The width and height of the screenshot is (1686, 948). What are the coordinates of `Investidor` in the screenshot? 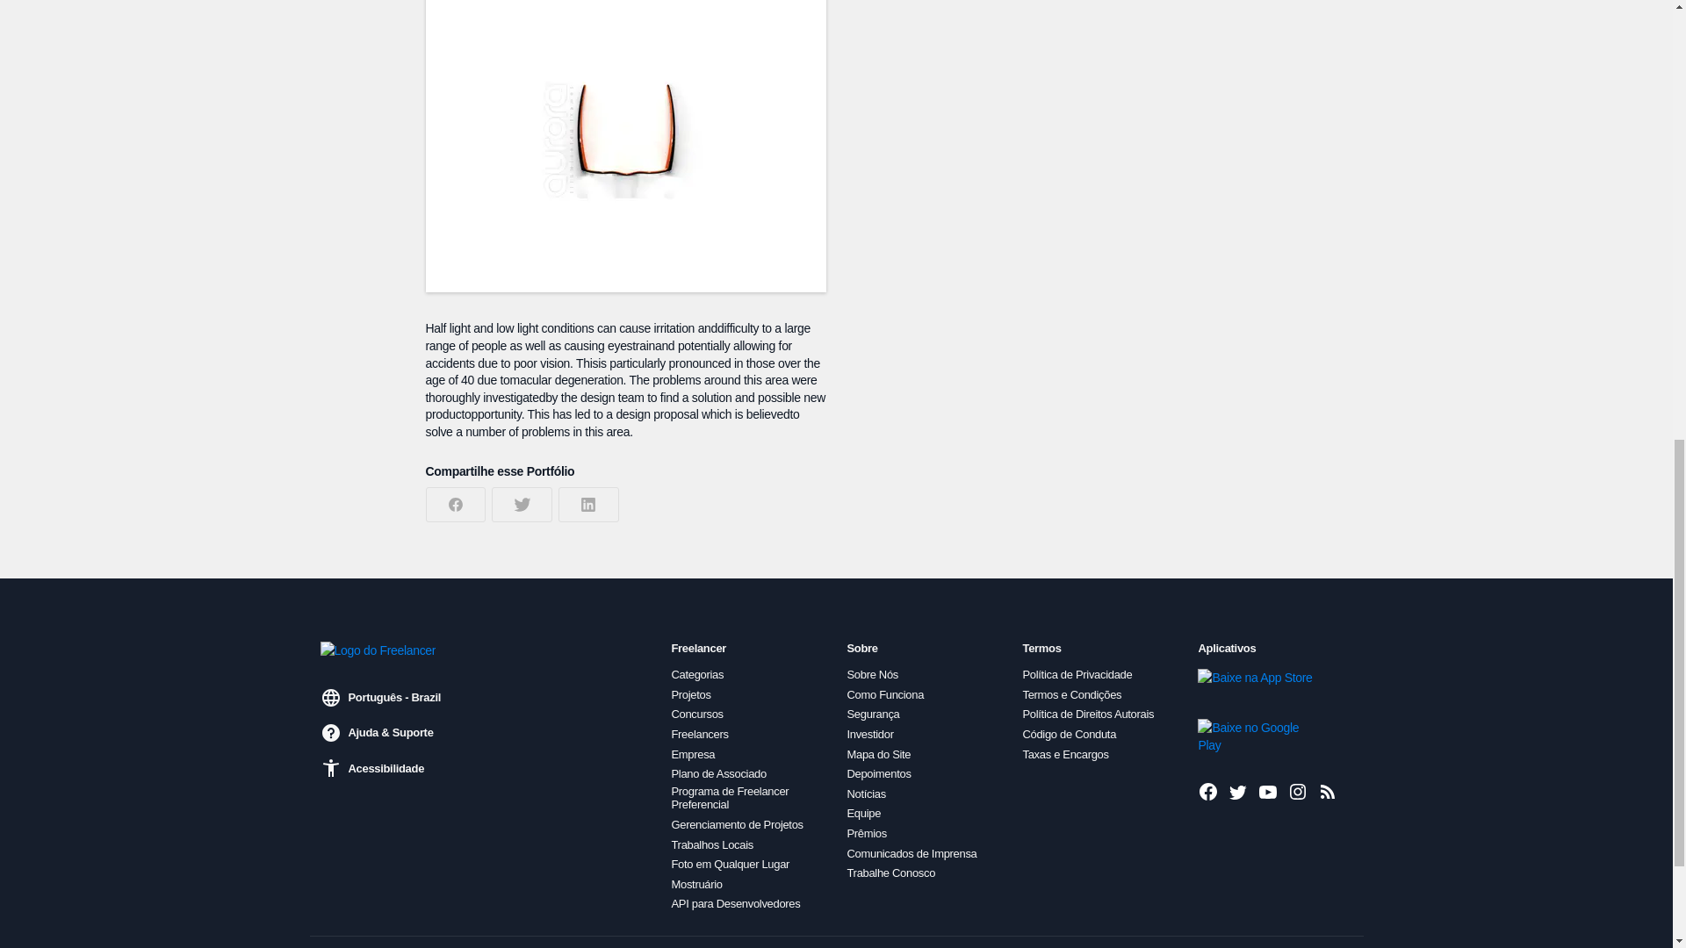 It's located at (869, 734).